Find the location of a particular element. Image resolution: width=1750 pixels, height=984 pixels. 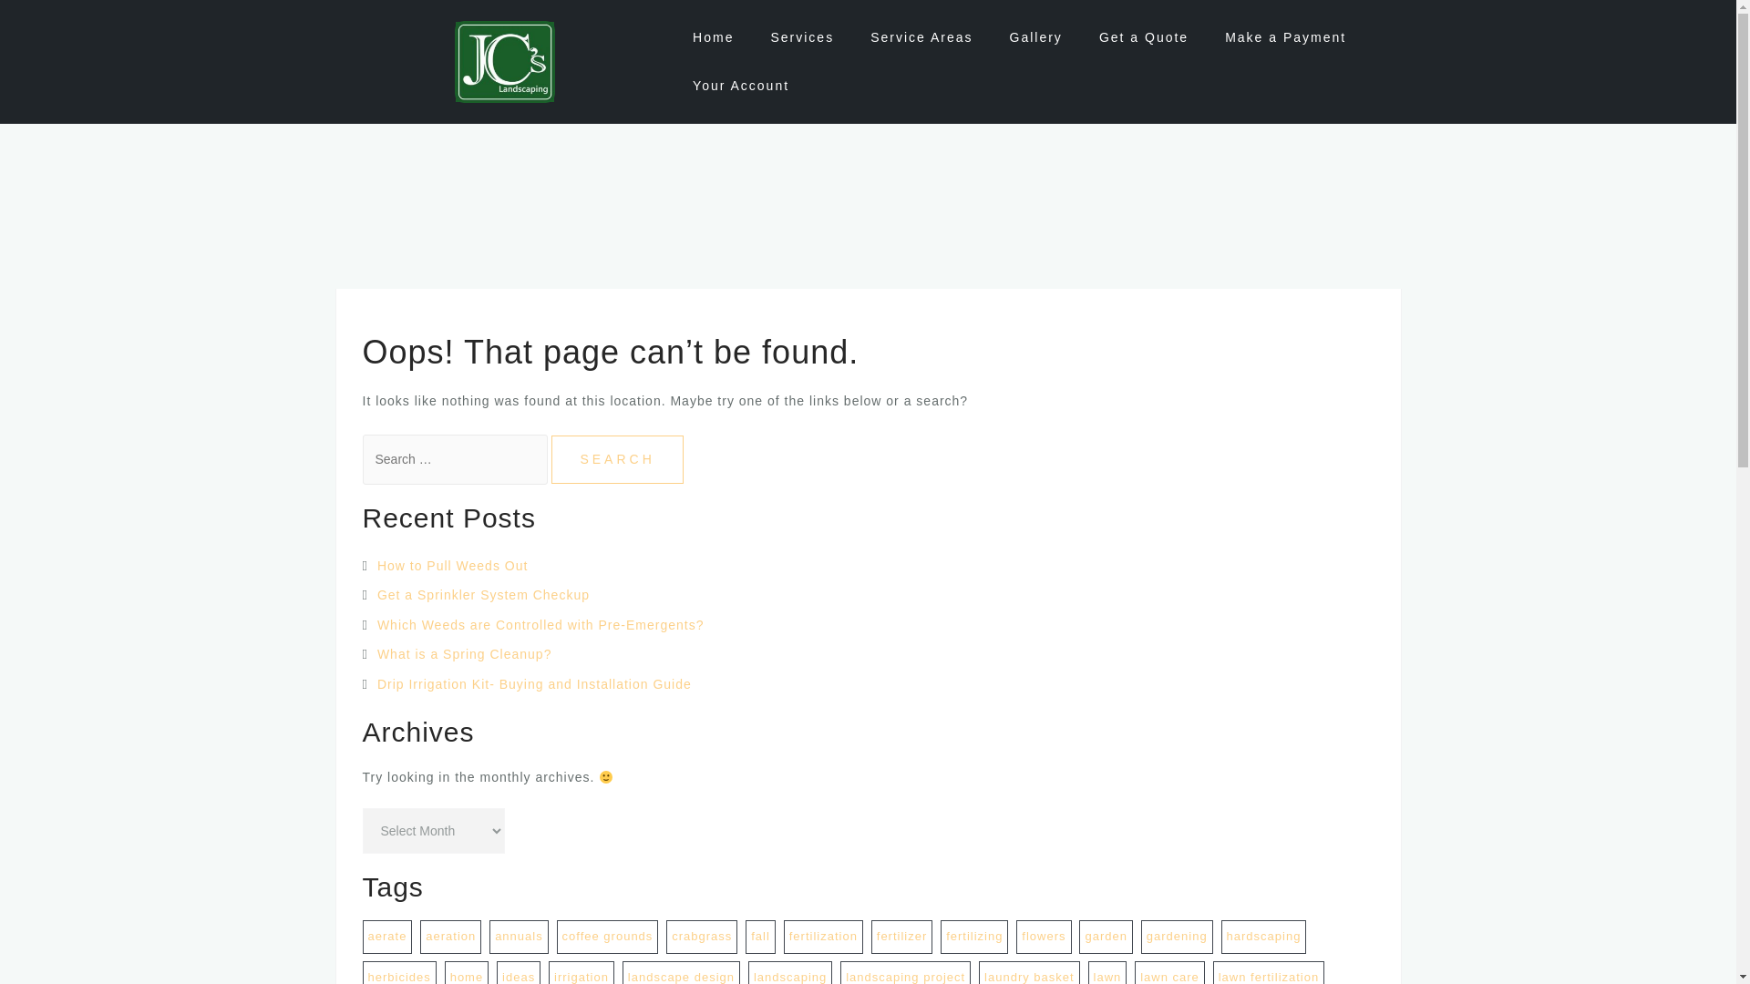

Get a Quote is located at coordinates (1143, 37).